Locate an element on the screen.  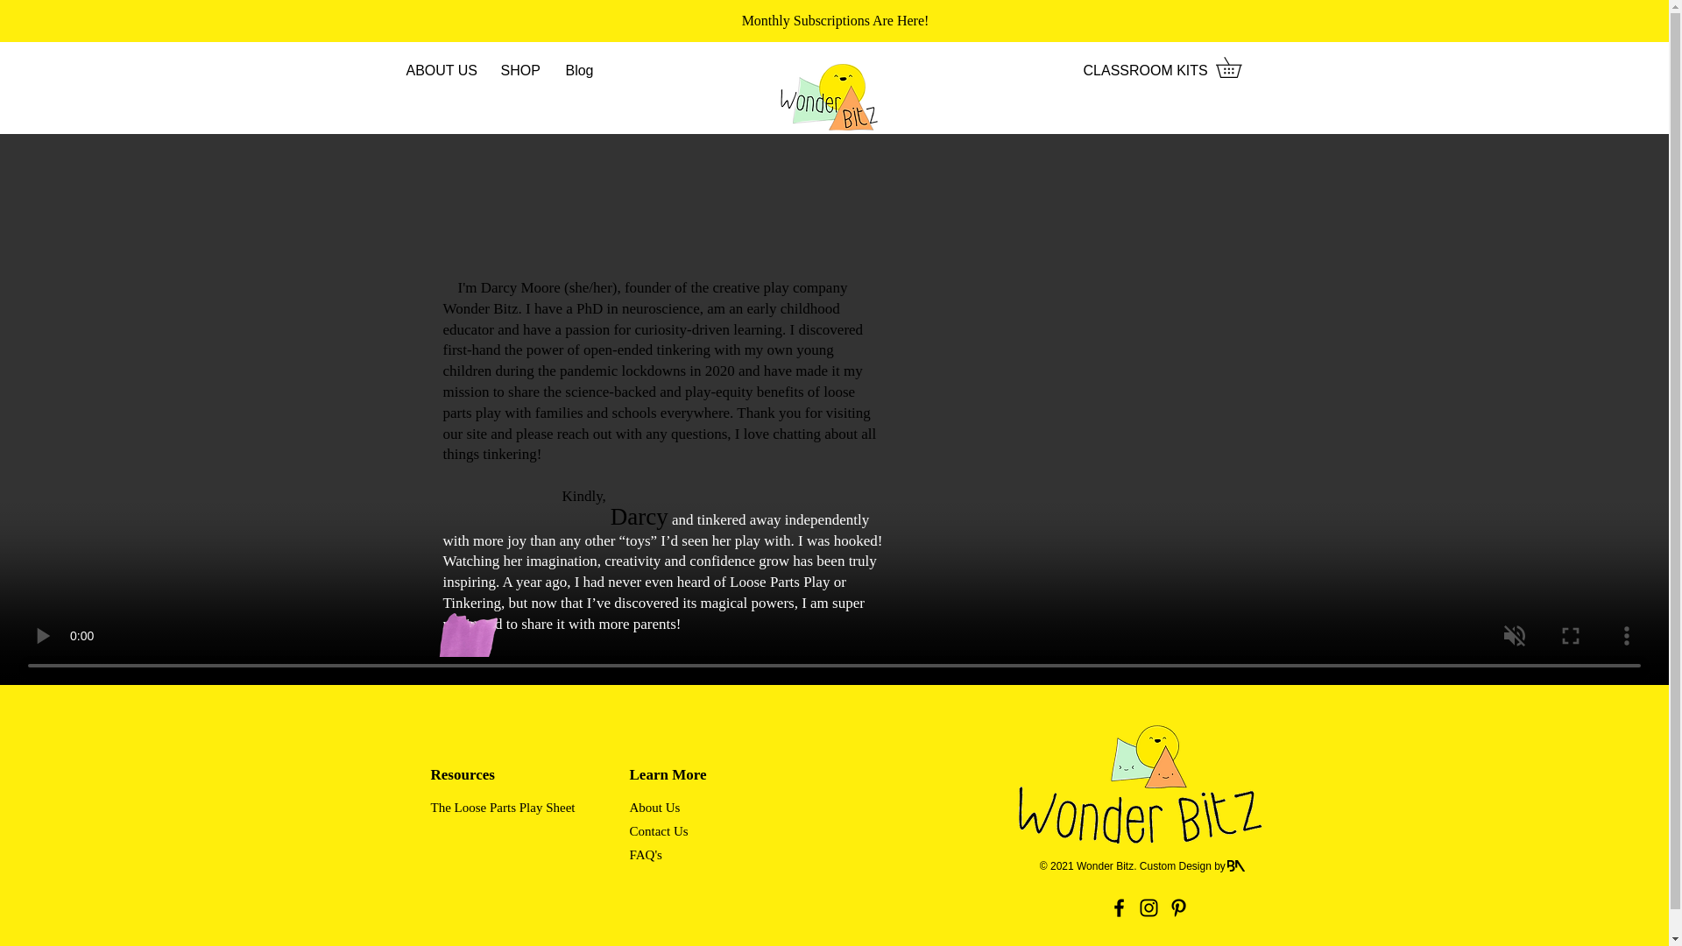
Blog is located at coordinates (579, 70).